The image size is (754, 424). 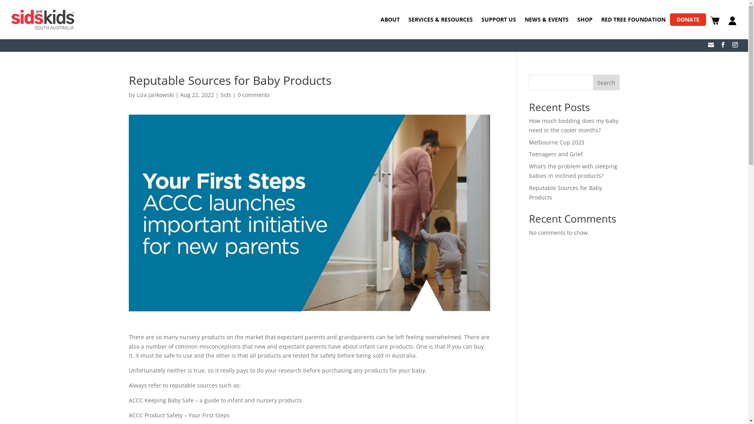 What do you see at coordinates (688, 20) in the screenshot?
I see `DONATE` at bounding box center [688, 20].